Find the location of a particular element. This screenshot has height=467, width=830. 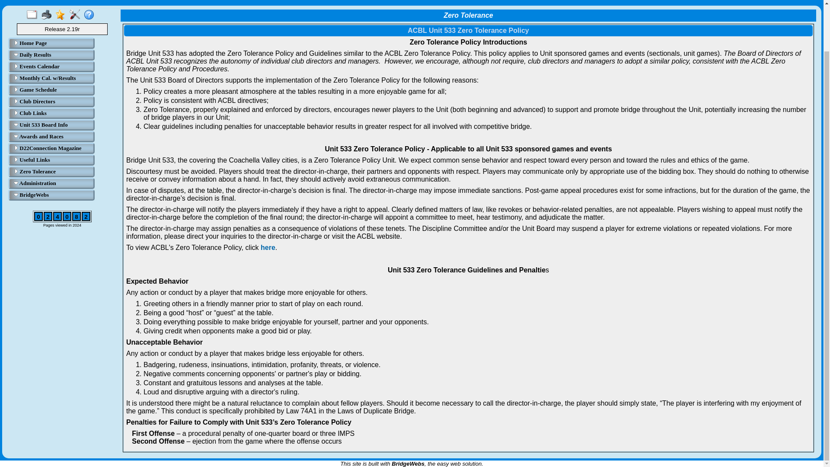

 Useful Links is located at coordinates (53, 160).